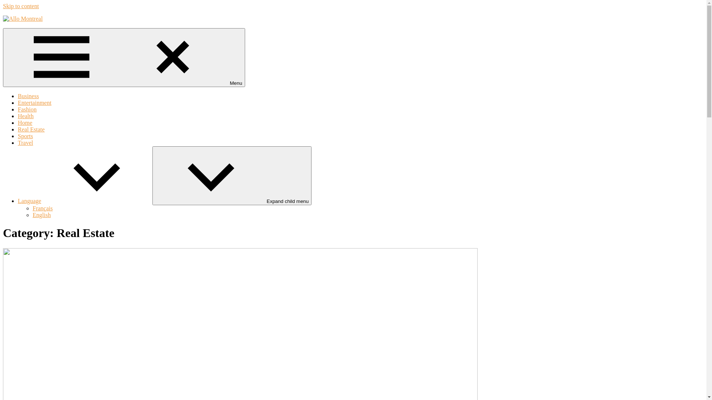 The height and width of the screenshot is (400, 712). What do you see at coordinates (124, 58) in the screenshot?
I see `Menu` at bounding box center [124, 58].